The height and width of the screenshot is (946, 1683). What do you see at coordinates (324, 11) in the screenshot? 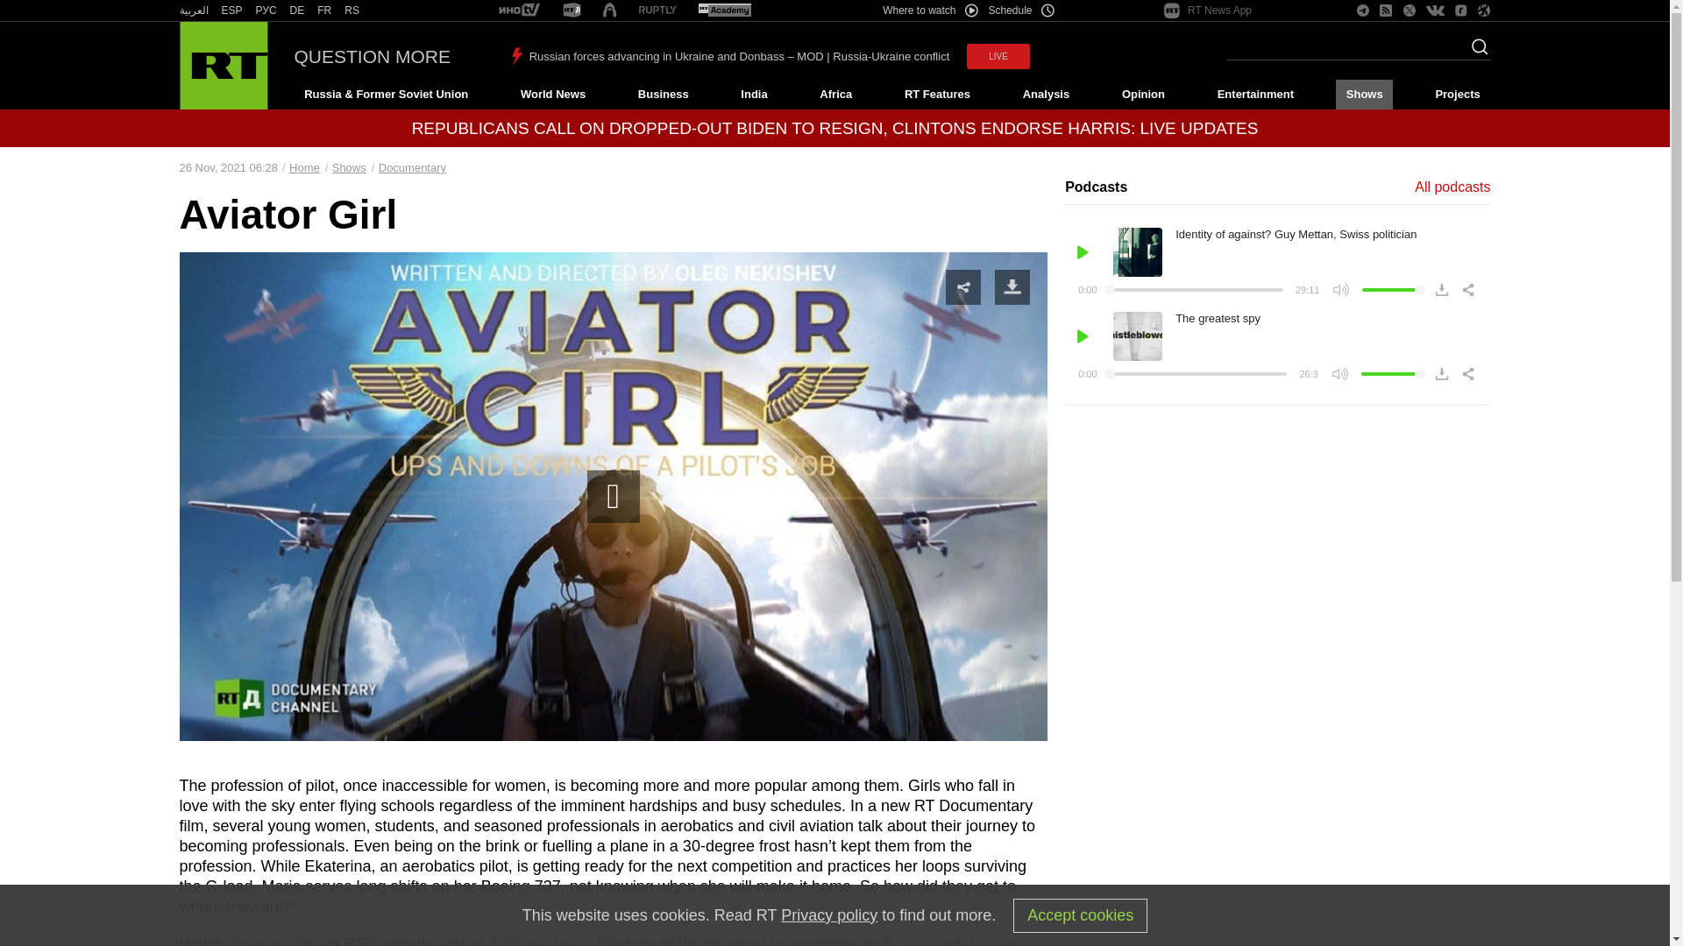
I see `FR` at bounding box center [324, 11].